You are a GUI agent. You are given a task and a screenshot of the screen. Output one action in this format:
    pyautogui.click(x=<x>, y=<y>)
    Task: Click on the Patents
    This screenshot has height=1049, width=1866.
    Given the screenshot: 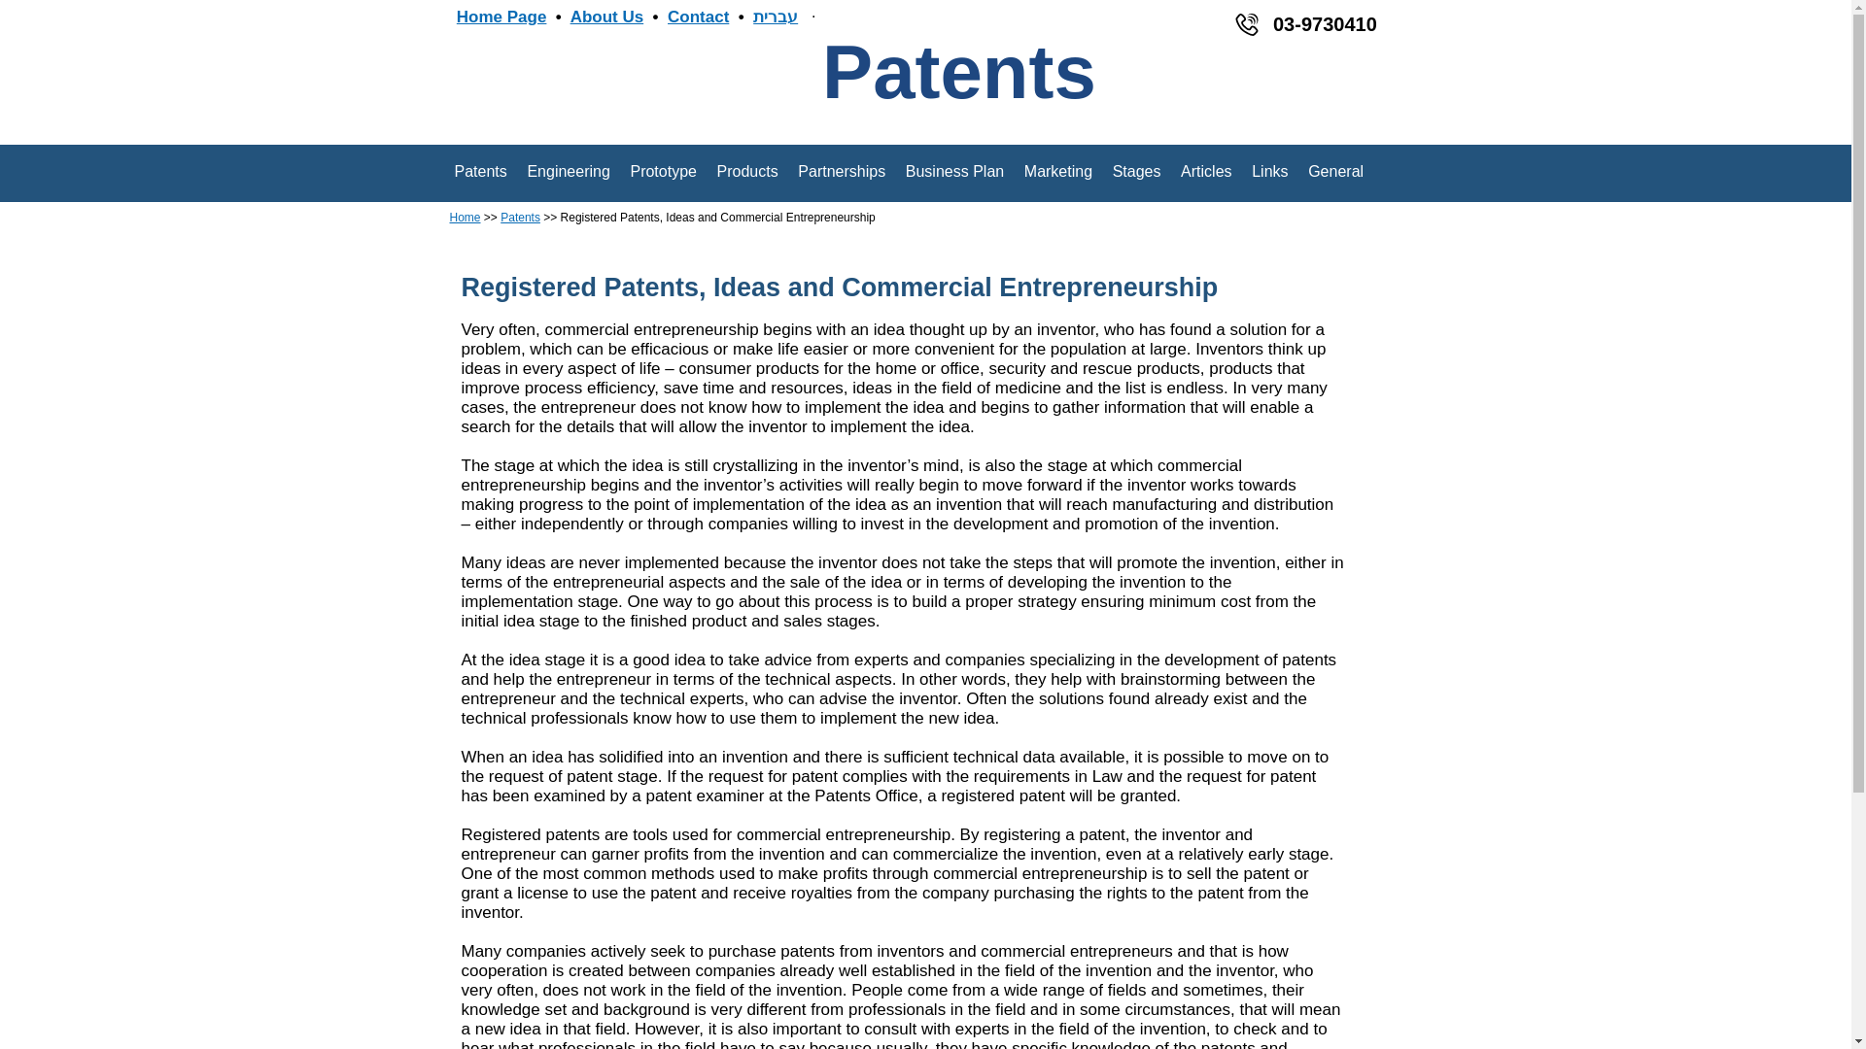 What is the action you would take?
    pyautogui.click(x=480, y=171)
    